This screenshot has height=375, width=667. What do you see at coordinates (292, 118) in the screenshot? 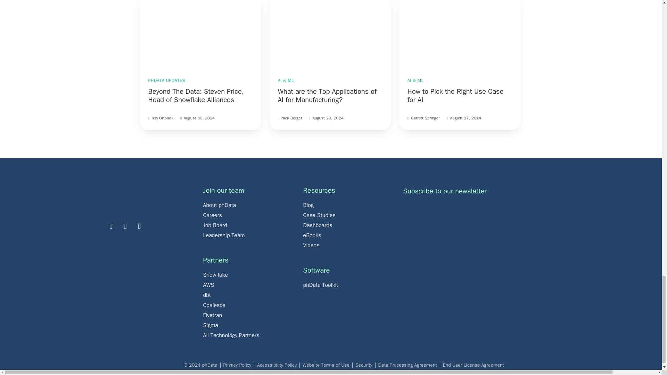
I see `Posts by Nick Berger` at bounding box center [292, 118].